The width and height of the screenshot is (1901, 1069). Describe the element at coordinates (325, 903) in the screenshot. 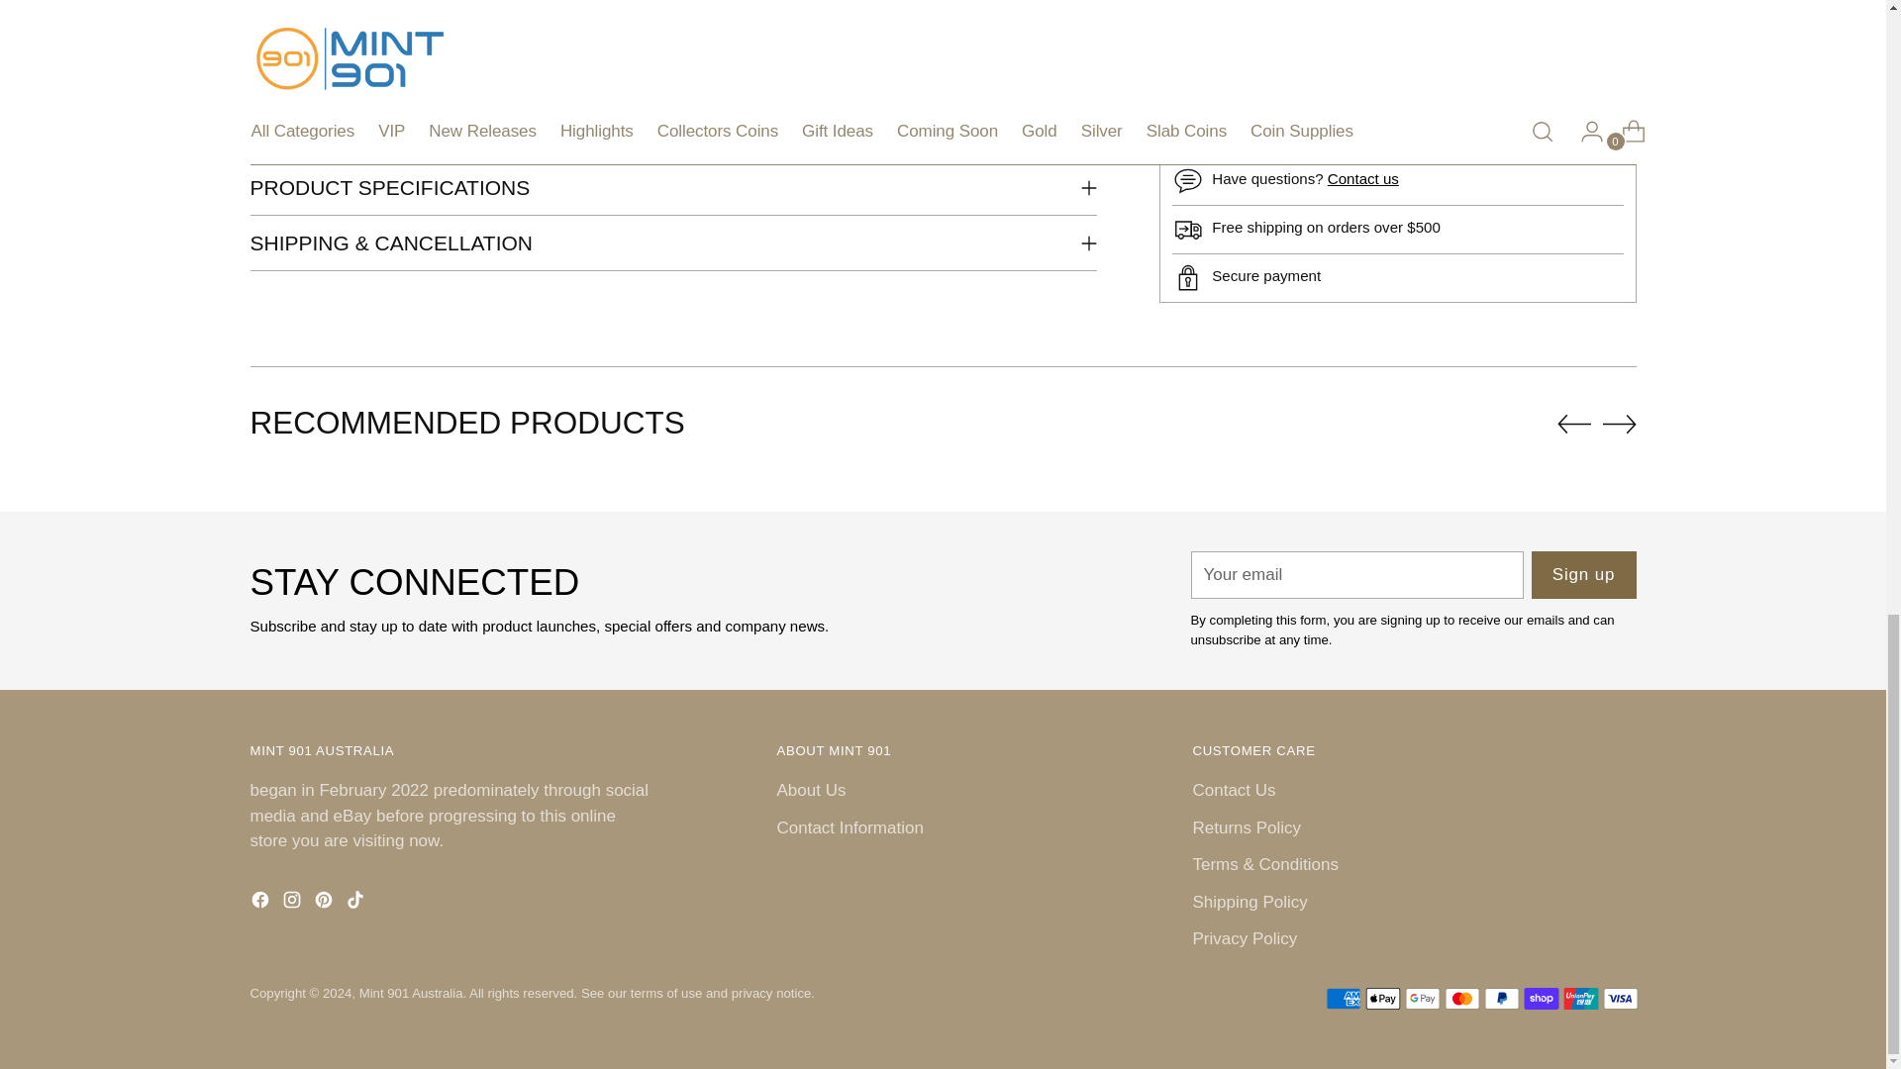

I see `Mint 901 Australia on Pinterest` at that location.